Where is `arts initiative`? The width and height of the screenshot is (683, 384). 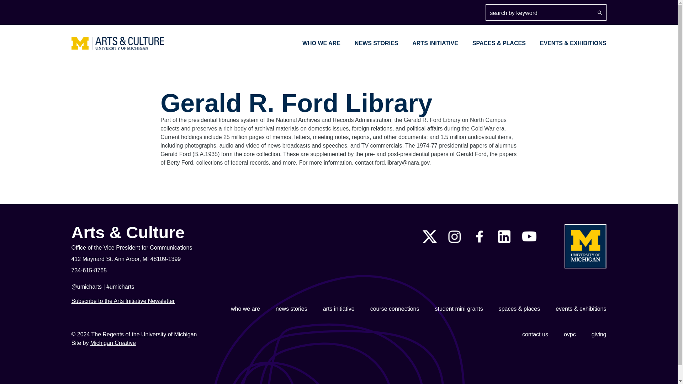 arts initiative is located at coordinates (339, 309).